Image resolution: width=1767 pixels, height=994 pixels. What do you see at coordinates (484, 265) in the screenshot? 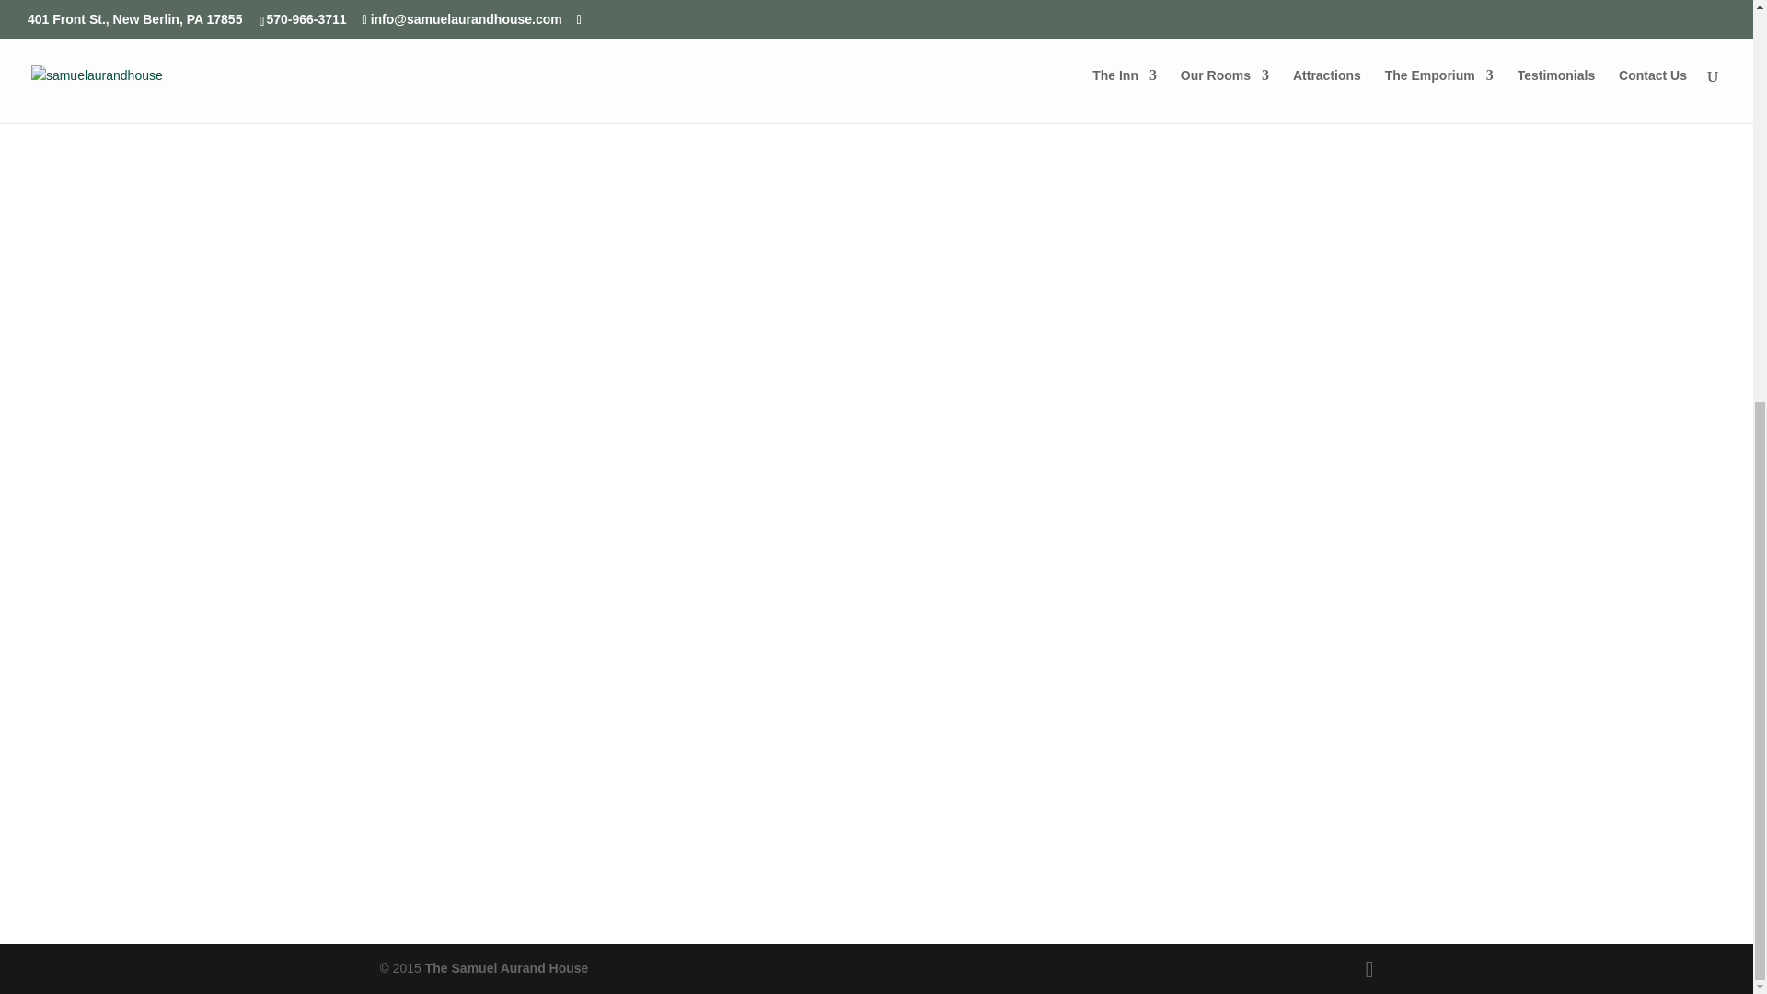
I see `The Inn` at bounding box center [484, 265].